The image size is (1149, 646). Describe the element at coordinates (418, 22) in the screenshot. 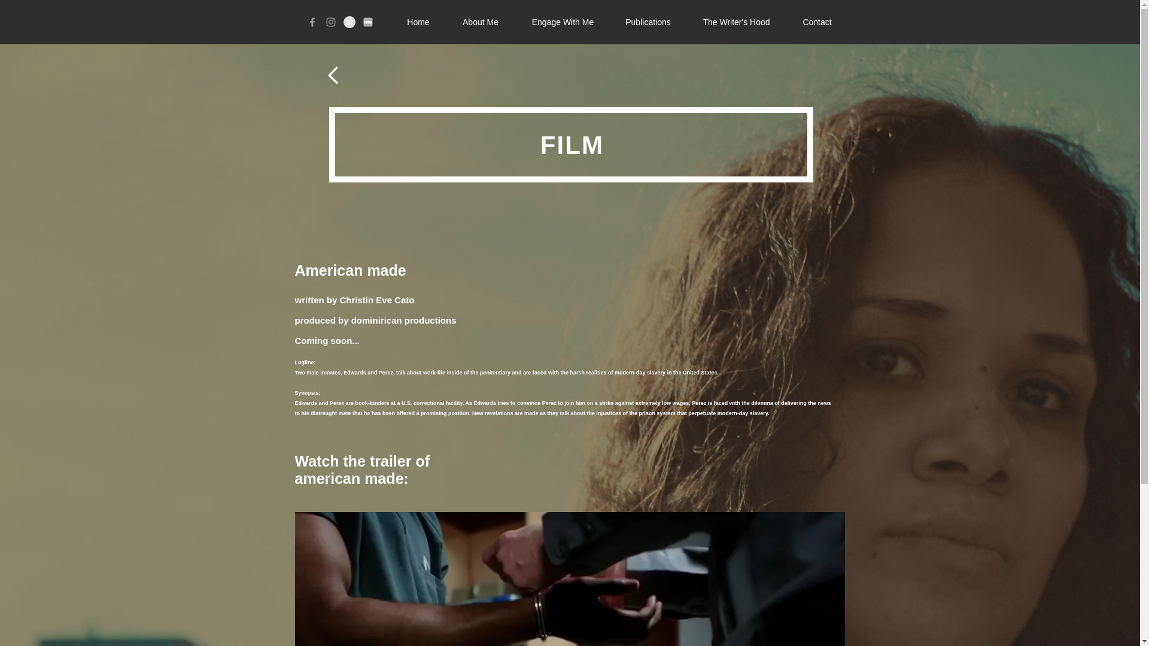

I see `Home` at that location.